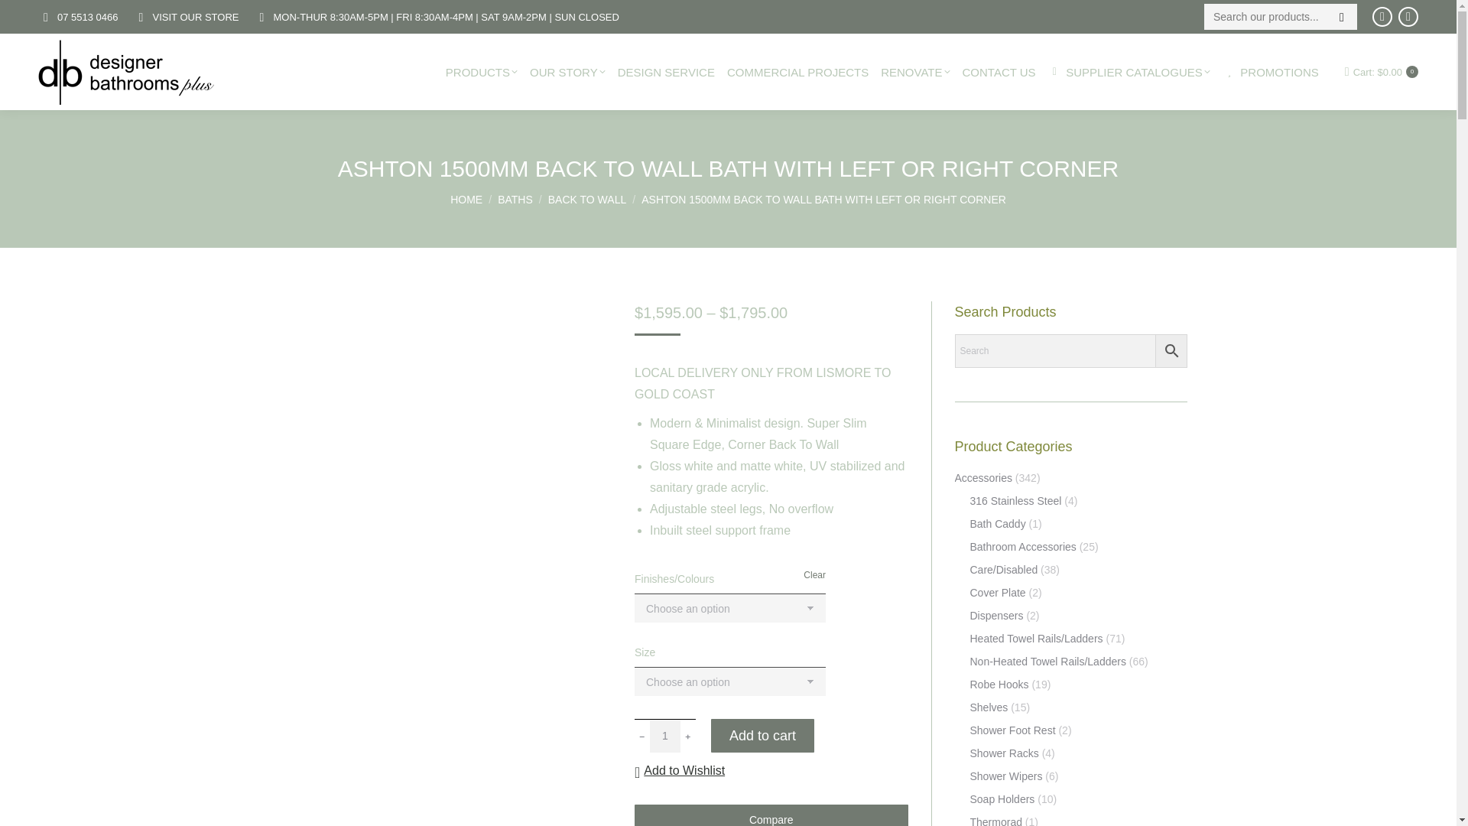 This screenshot has width=1468, height=826. Describe the element at coordinates (665, 735) in the screenshot. I see `1` at that location.